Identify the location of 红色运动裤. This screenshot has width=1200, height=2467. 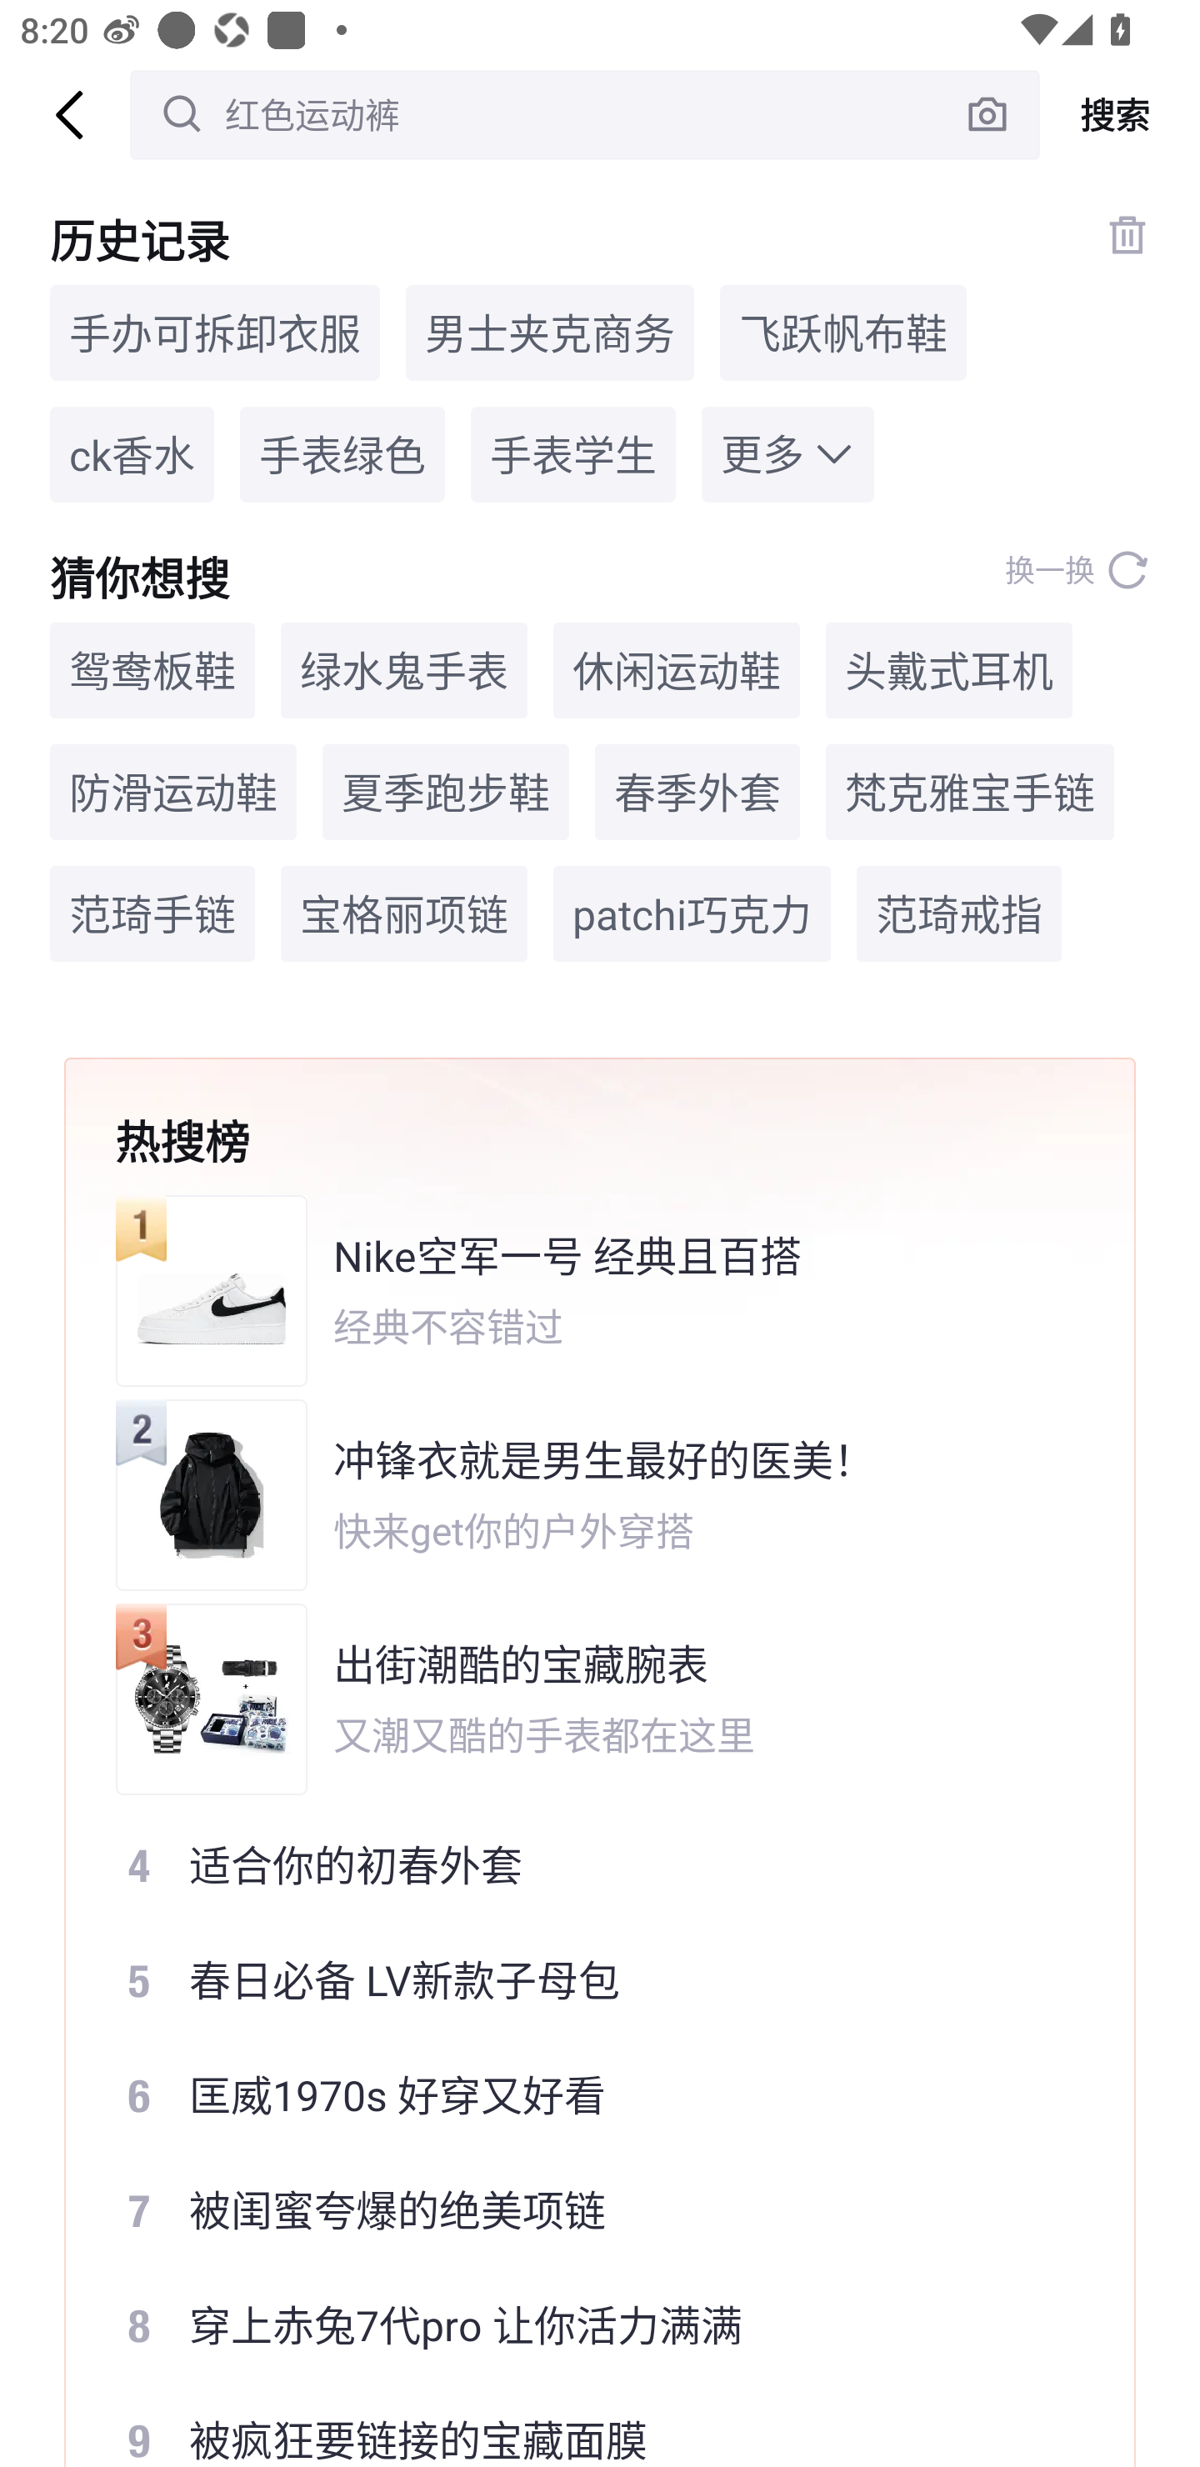
(585, 114).